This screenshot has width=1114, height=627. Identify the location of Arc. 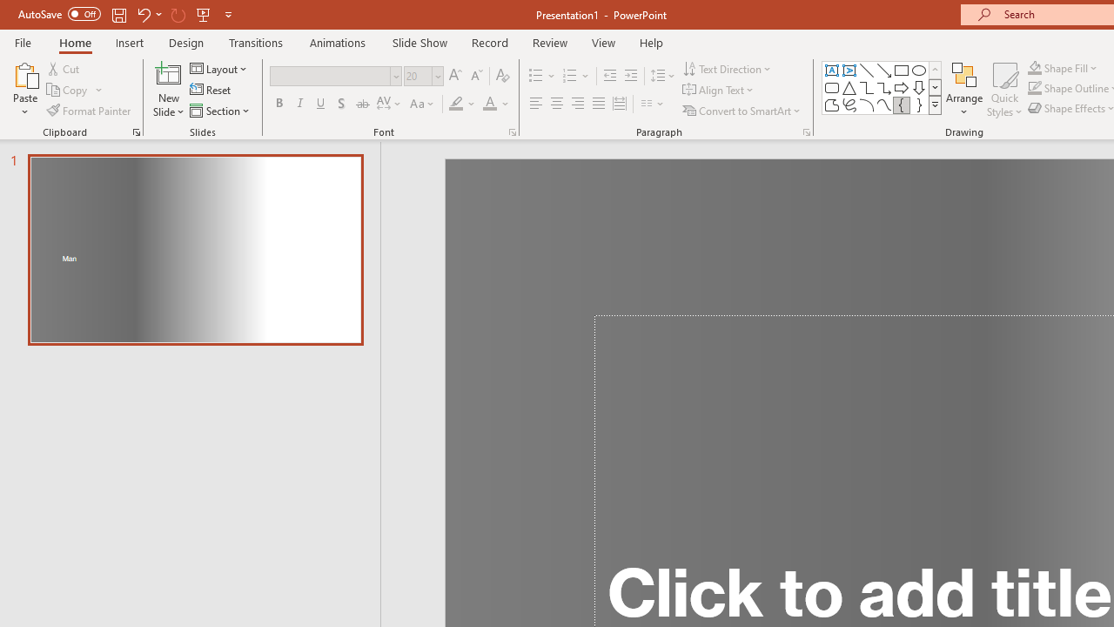
(867, 104).